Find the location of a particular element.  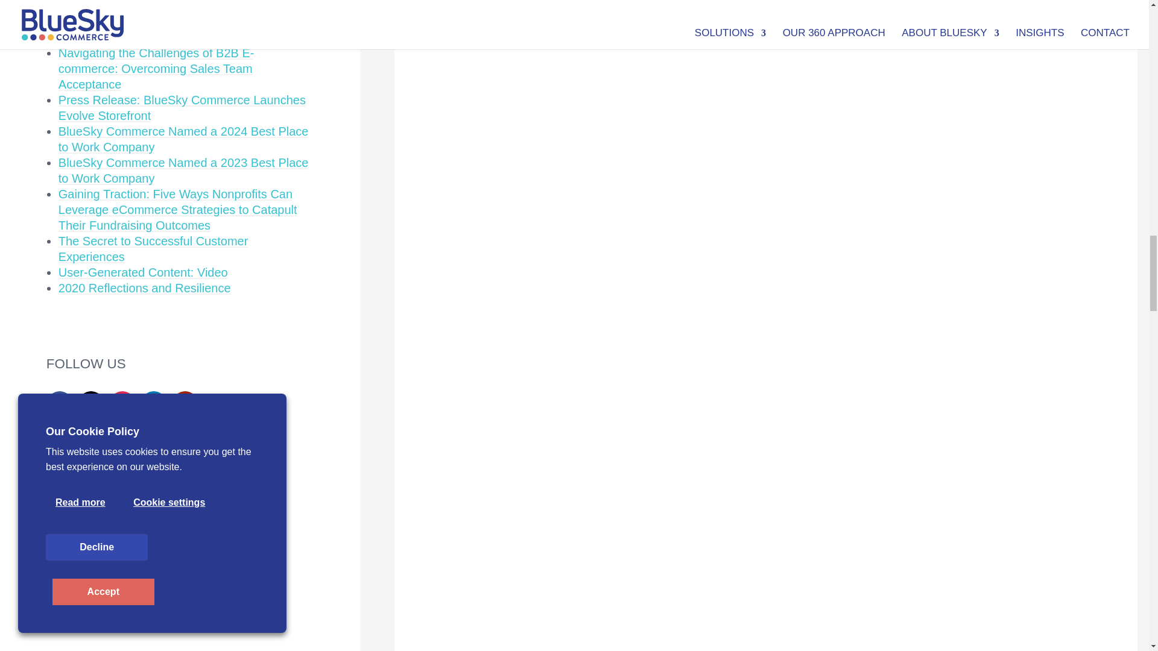

Follow on Youtube is located at coordinates (185, 403).